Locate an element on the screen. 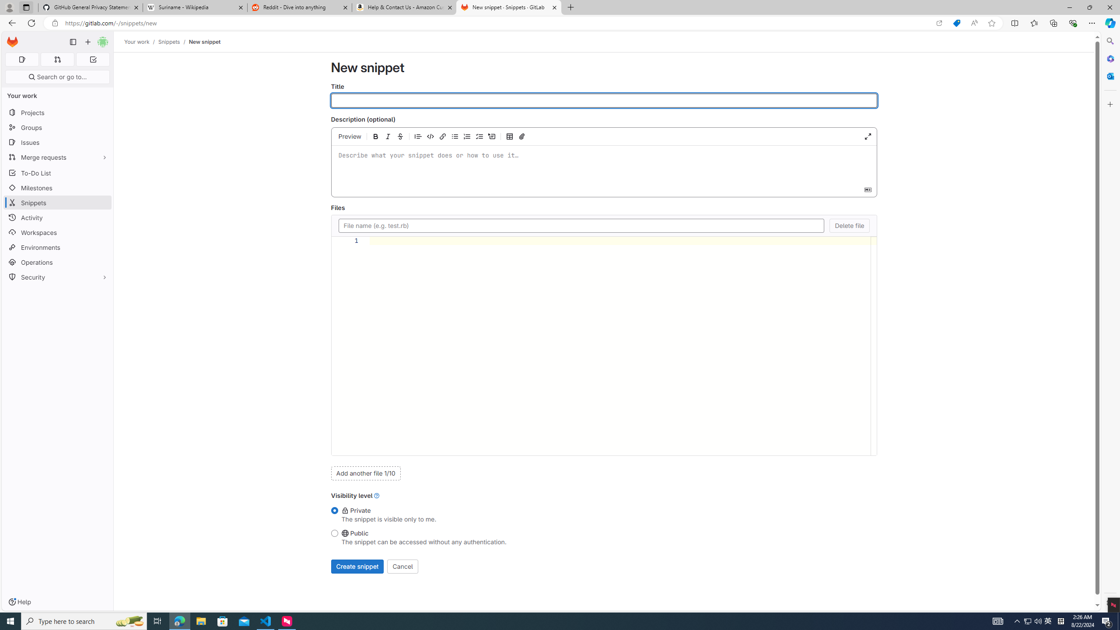  Suriname - Wikipedia is located at coordinates (195, 7).